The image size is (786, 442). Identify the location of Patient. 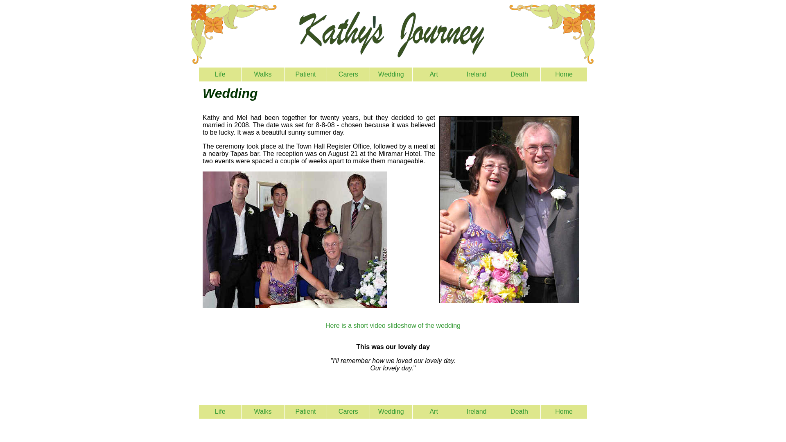
(305, 411).